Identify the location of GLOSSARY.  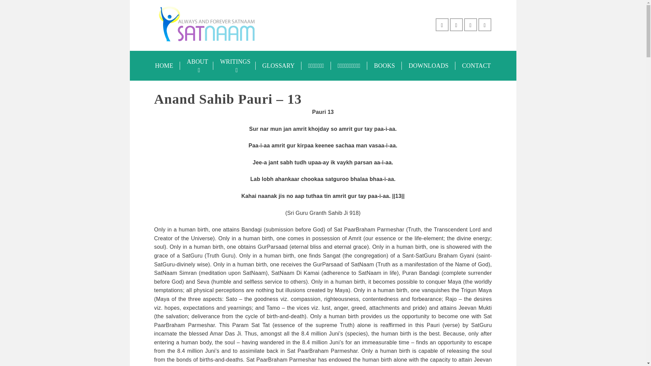
(279, 66).